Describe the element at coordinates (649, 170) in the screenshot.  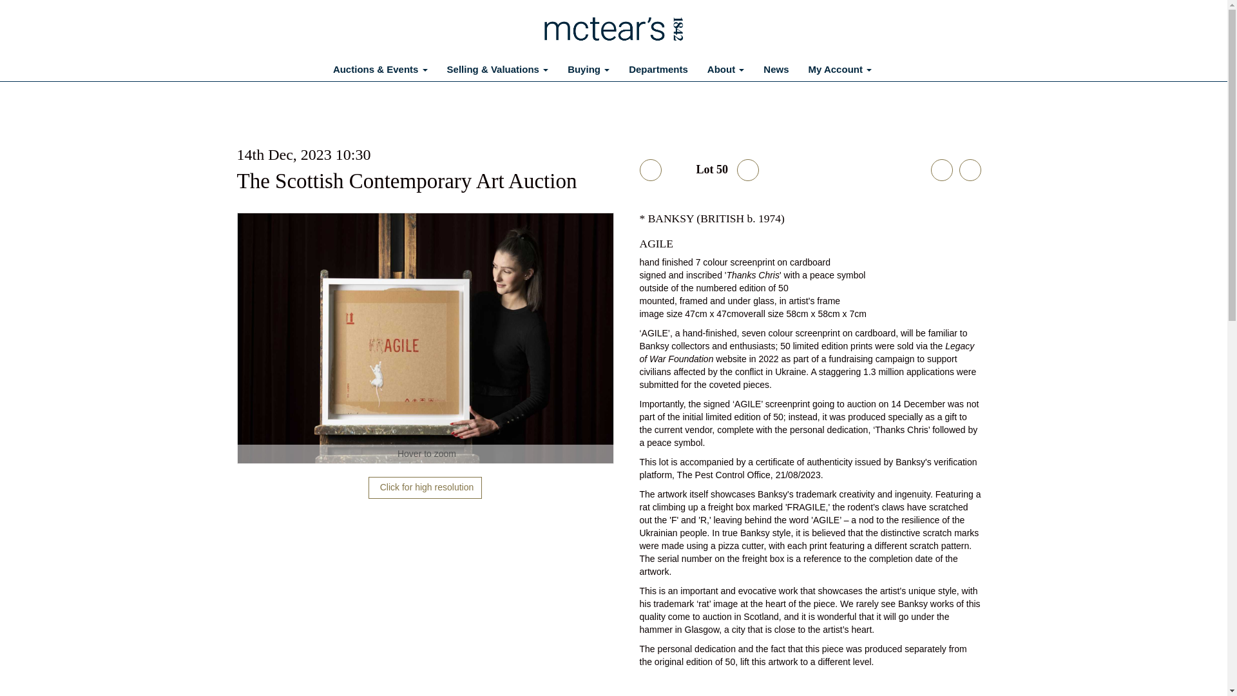
I see `Back to list` at that location.